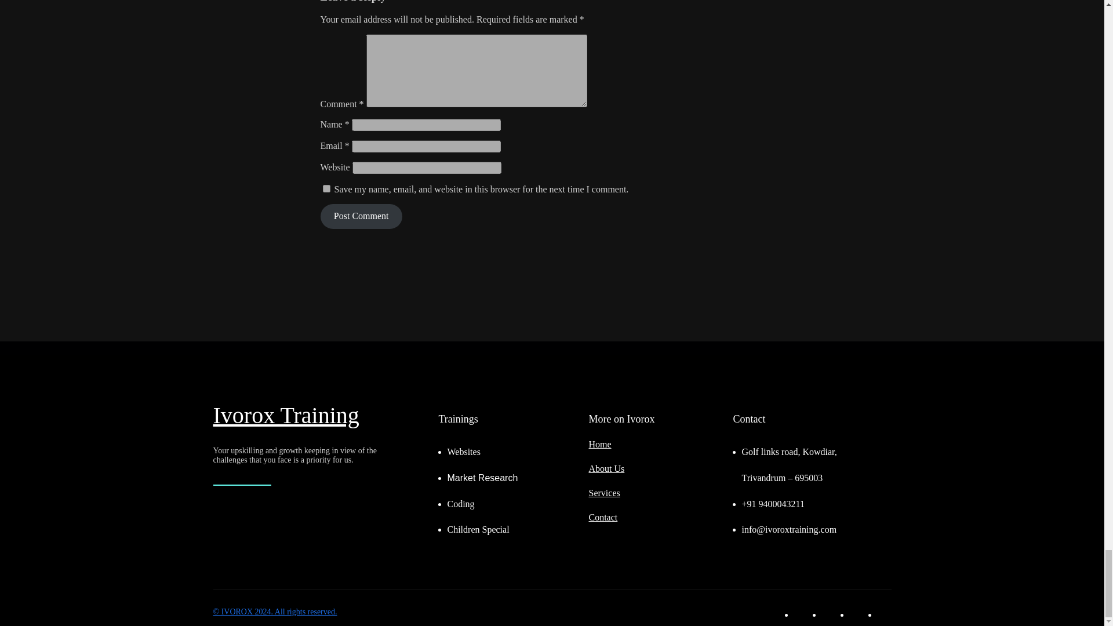 The image size is (1113, 626). What do you see at coordinates (829, 614) in the screenshot?
I see `Twitter` at bounding box center [829, 614].